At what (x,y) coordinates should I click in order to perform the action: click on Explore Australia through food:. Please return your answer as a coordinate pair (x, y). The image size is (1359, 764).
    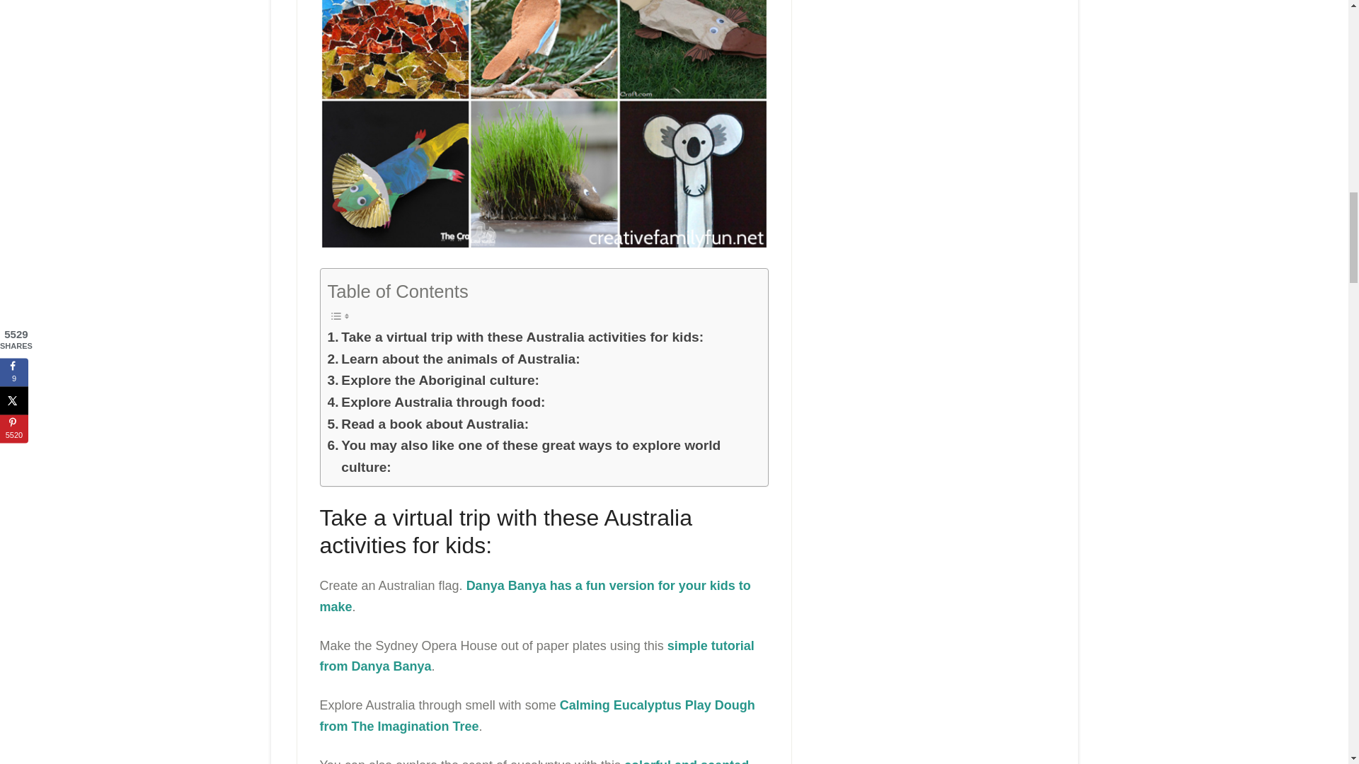
    Looking at the image, I should click on (436, 403).